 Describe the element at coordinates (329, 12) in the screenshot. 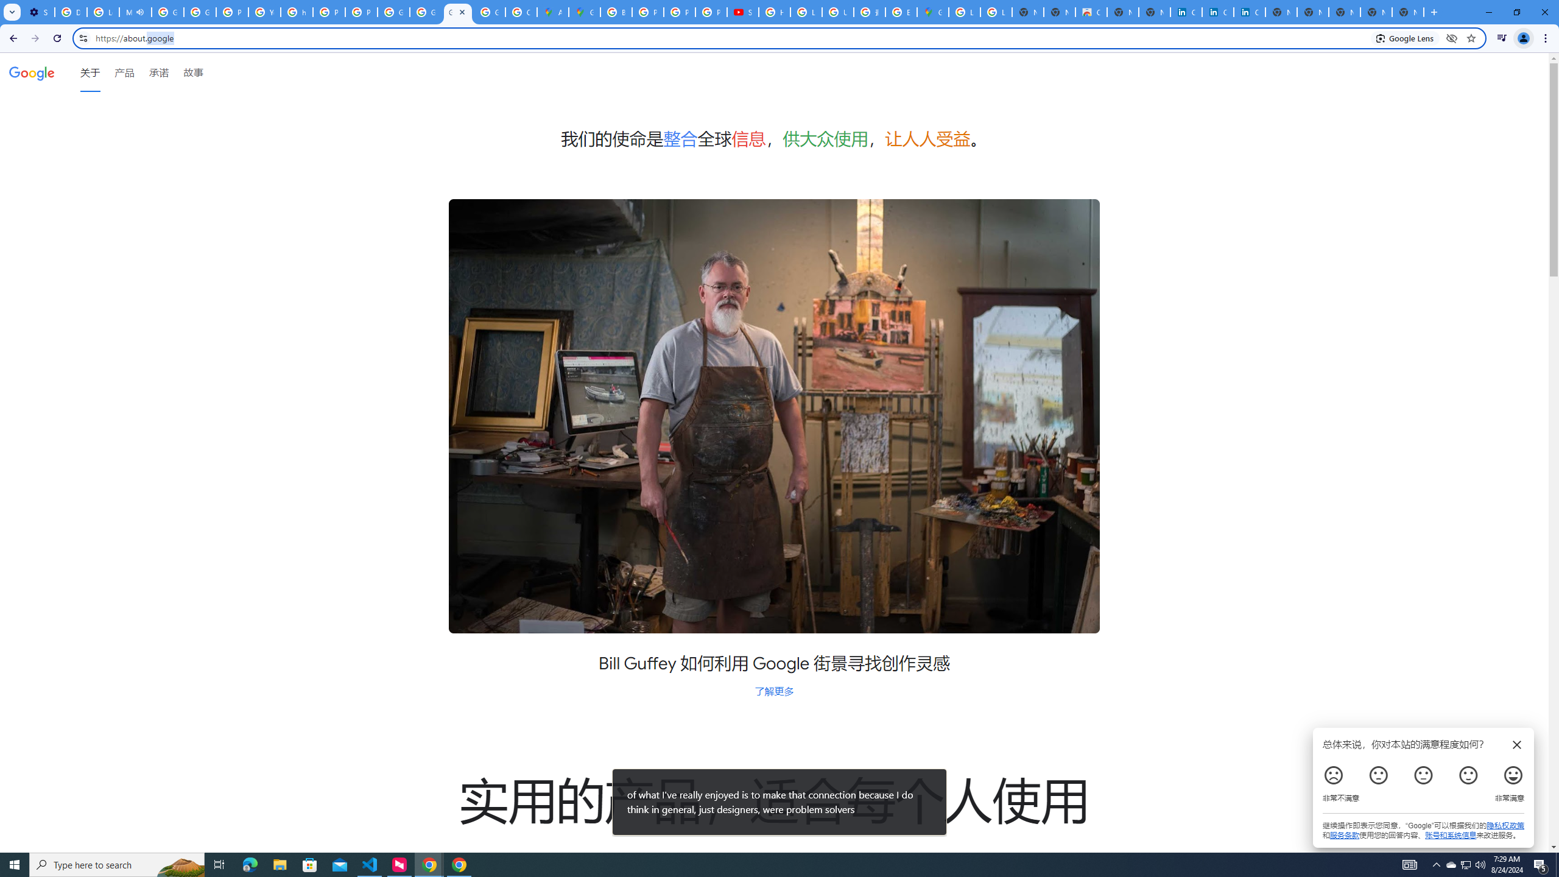

I see `Privacy Help Center - Policies Help` at that location.